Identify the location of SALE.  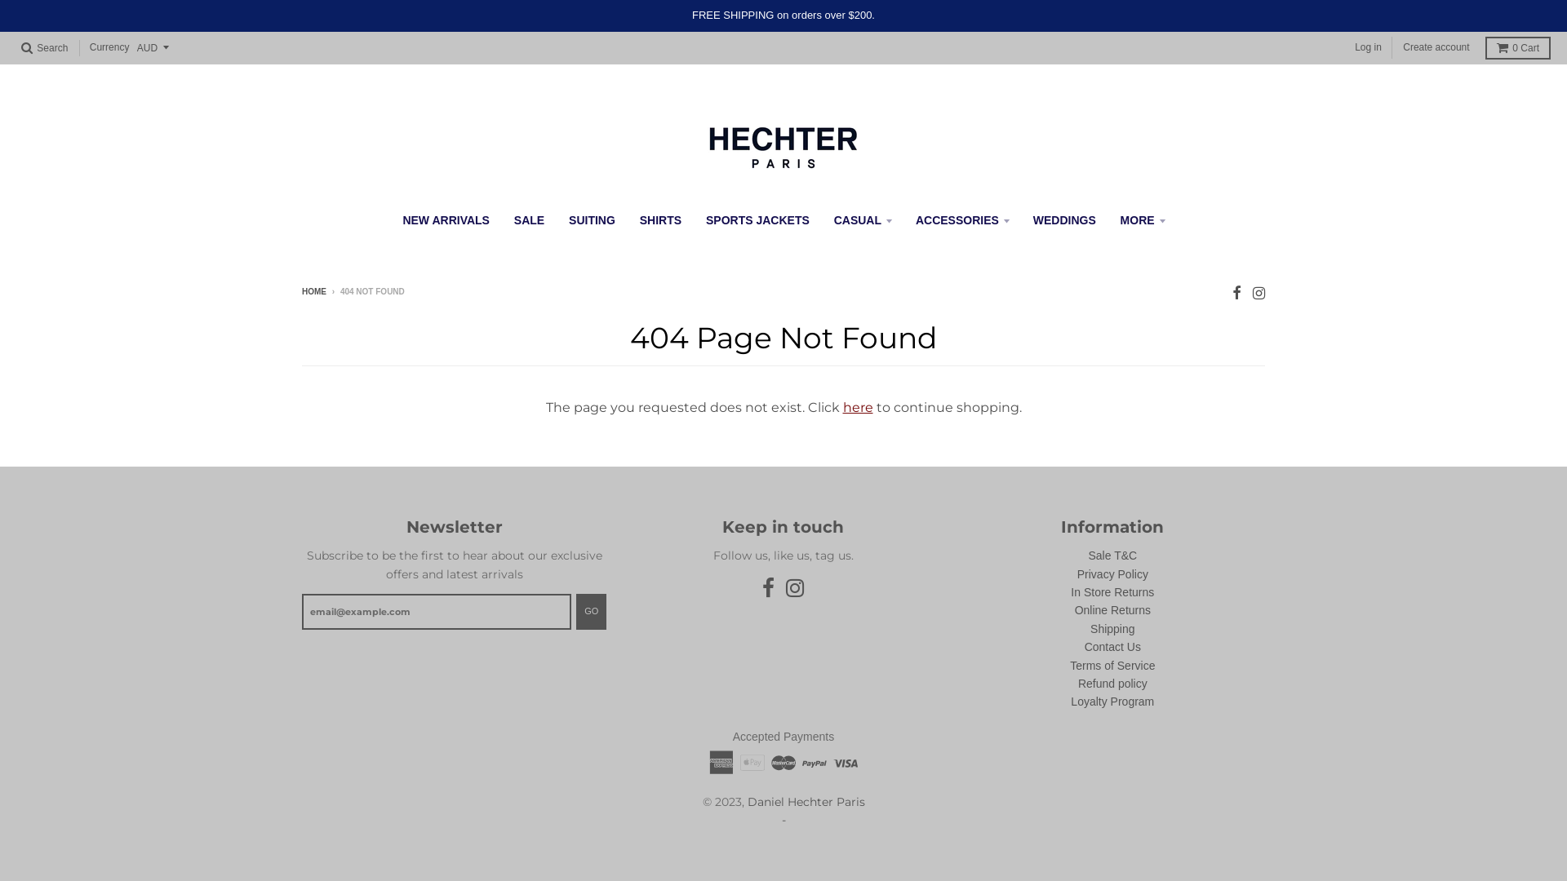
(529, 220).